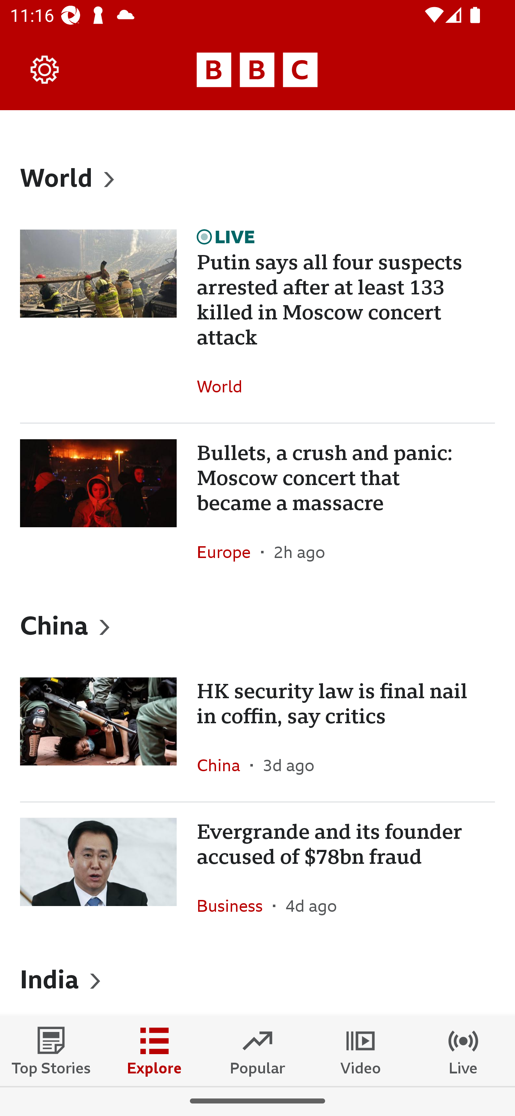 The width and height of the screenshot is (515, 1116). Describe the element at coordinates (223, 765) in the screenshot. I see `China In the section China` at that location.